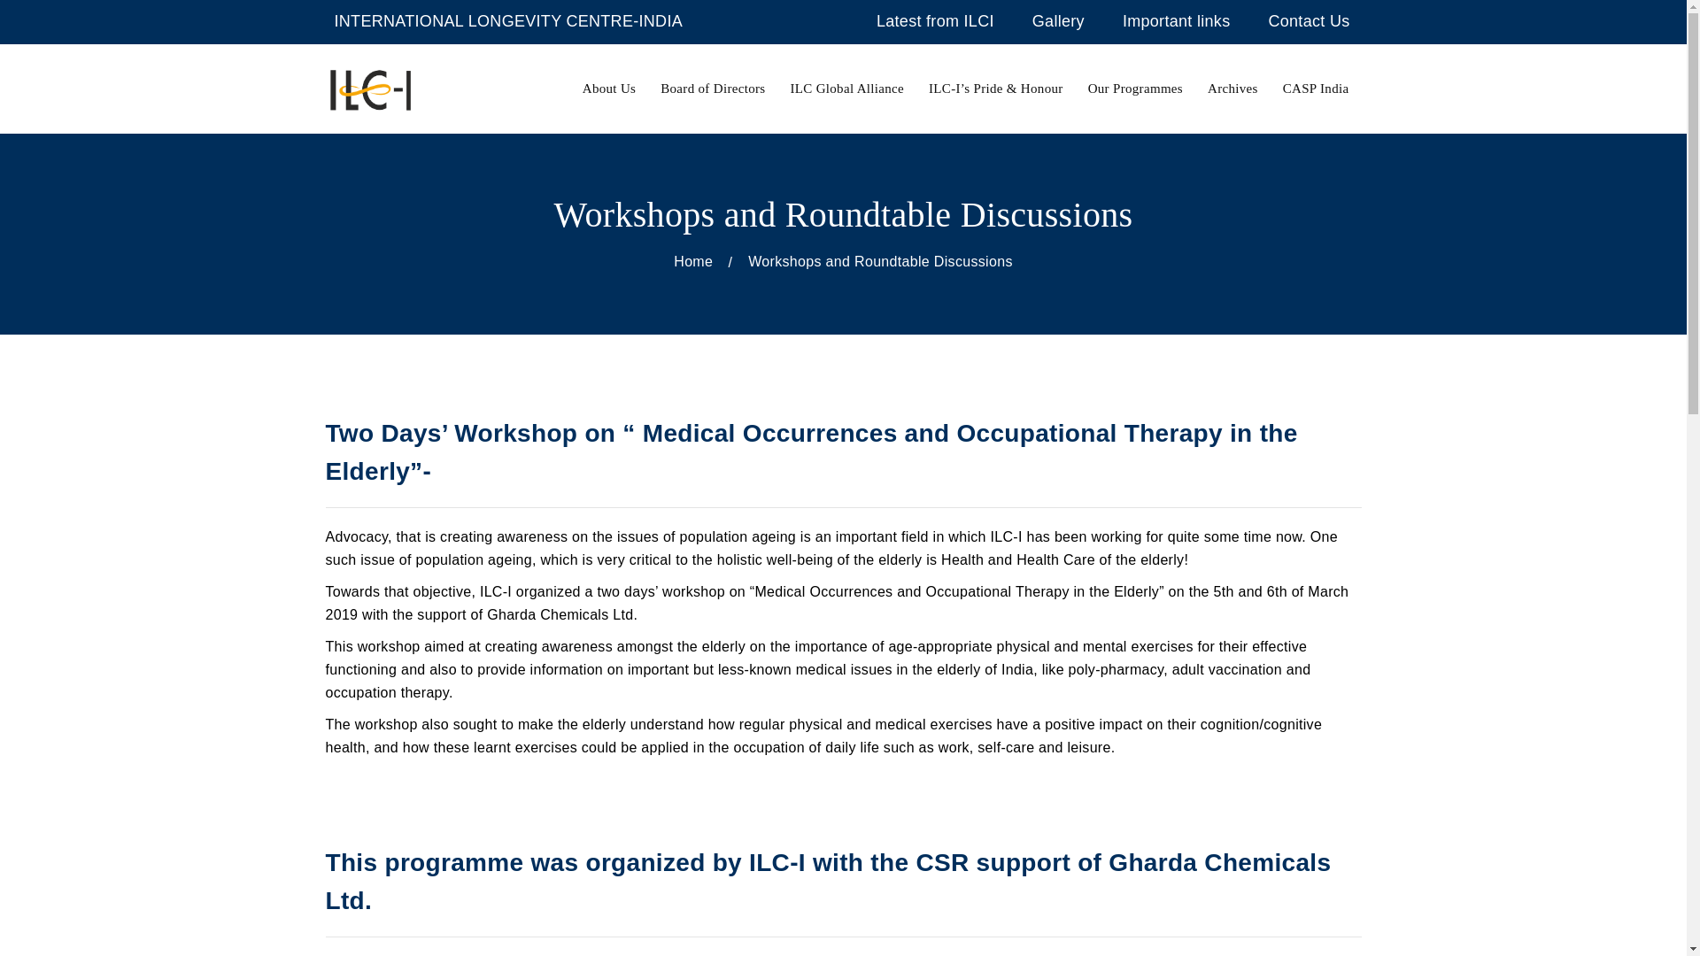 Image resolution: width=1700 pixels, height=956 pixels. What do you see at coordinates (370, 87) in the screenshot?
I see `ILC India` at bounding box center [370, 87].